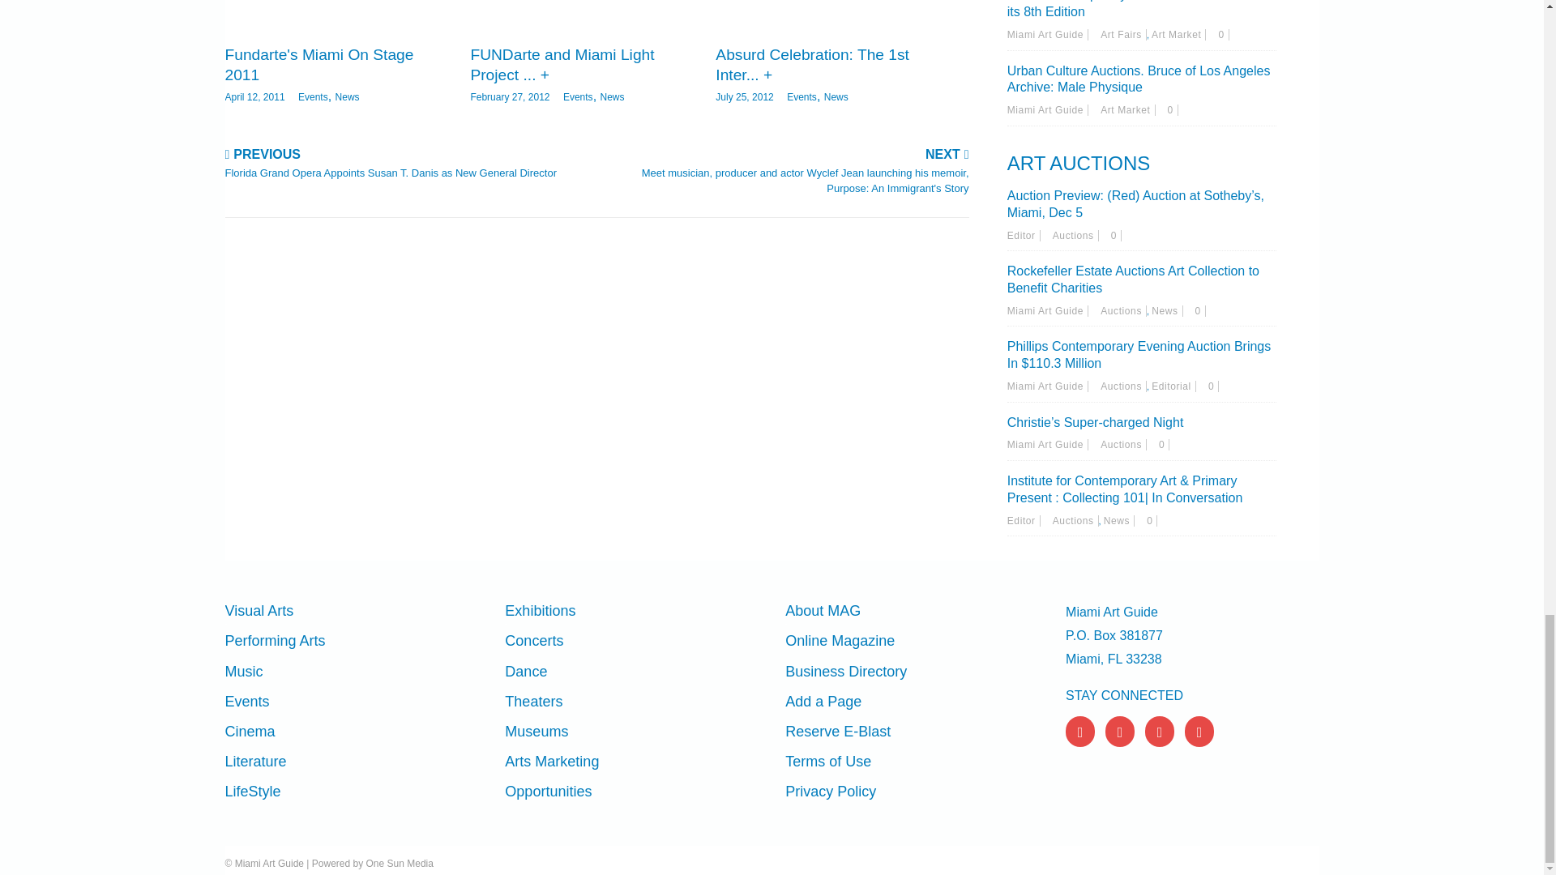  What do you see at coordinates (1173, 109) in the screenshot?
I see `0` at bounding box center [1173, 109].